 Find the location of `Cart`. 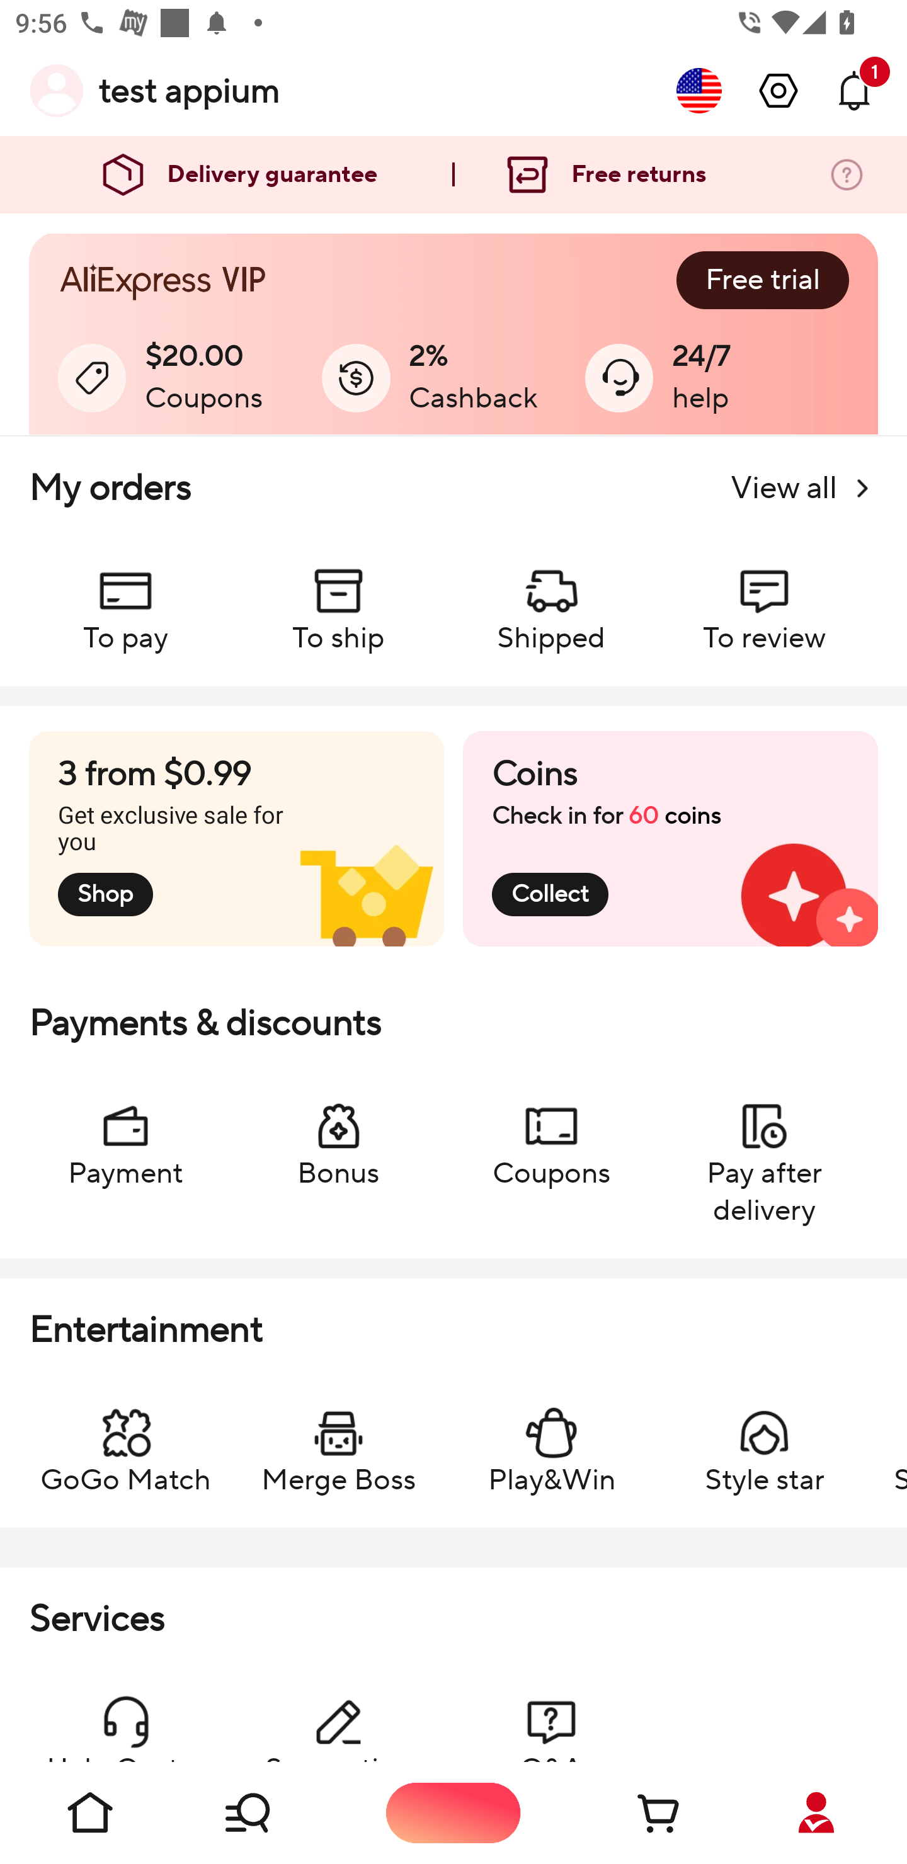

Cart is located at coordinates (635, 1812).